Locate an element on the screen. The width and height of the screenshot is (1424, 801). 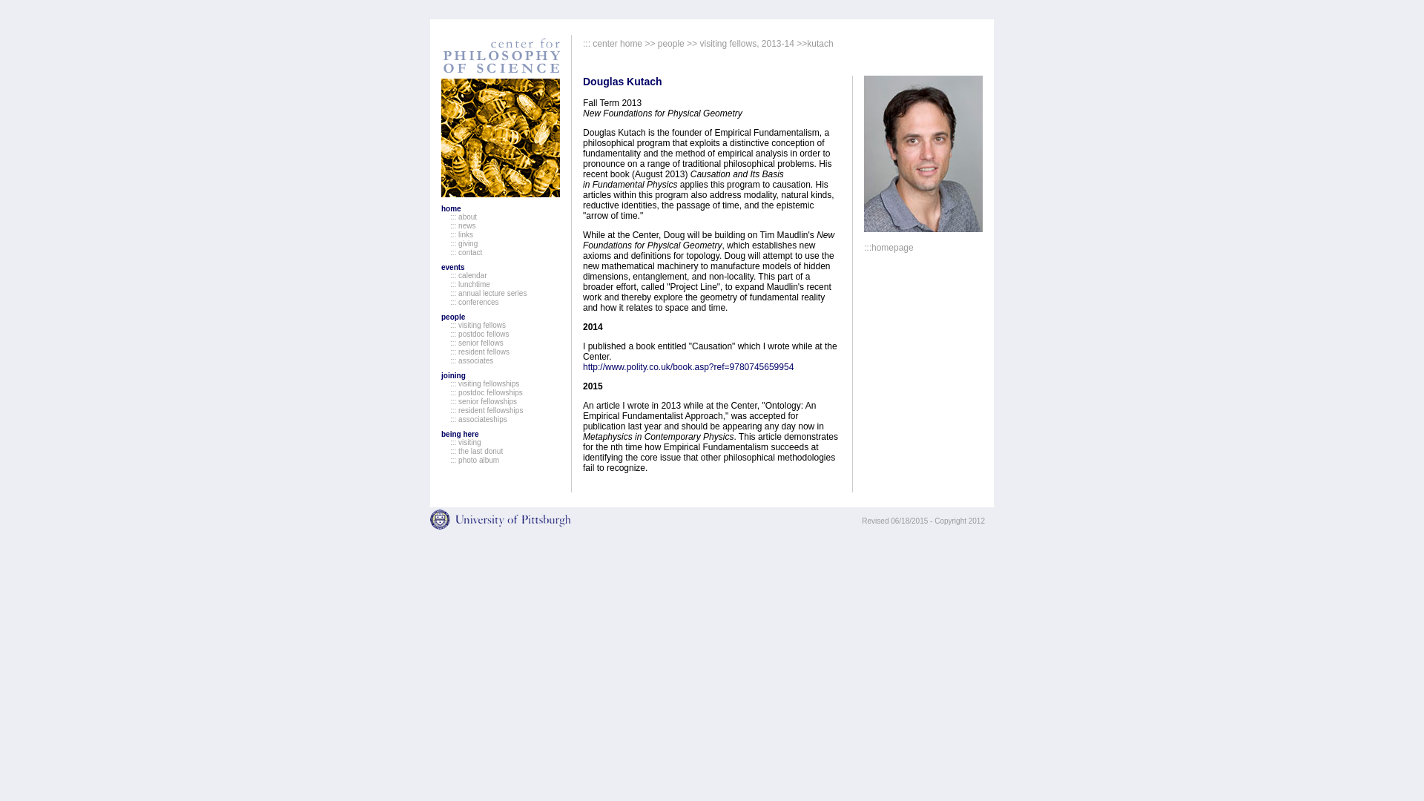
::: resident fellowships is located at coordinates (486, 410).